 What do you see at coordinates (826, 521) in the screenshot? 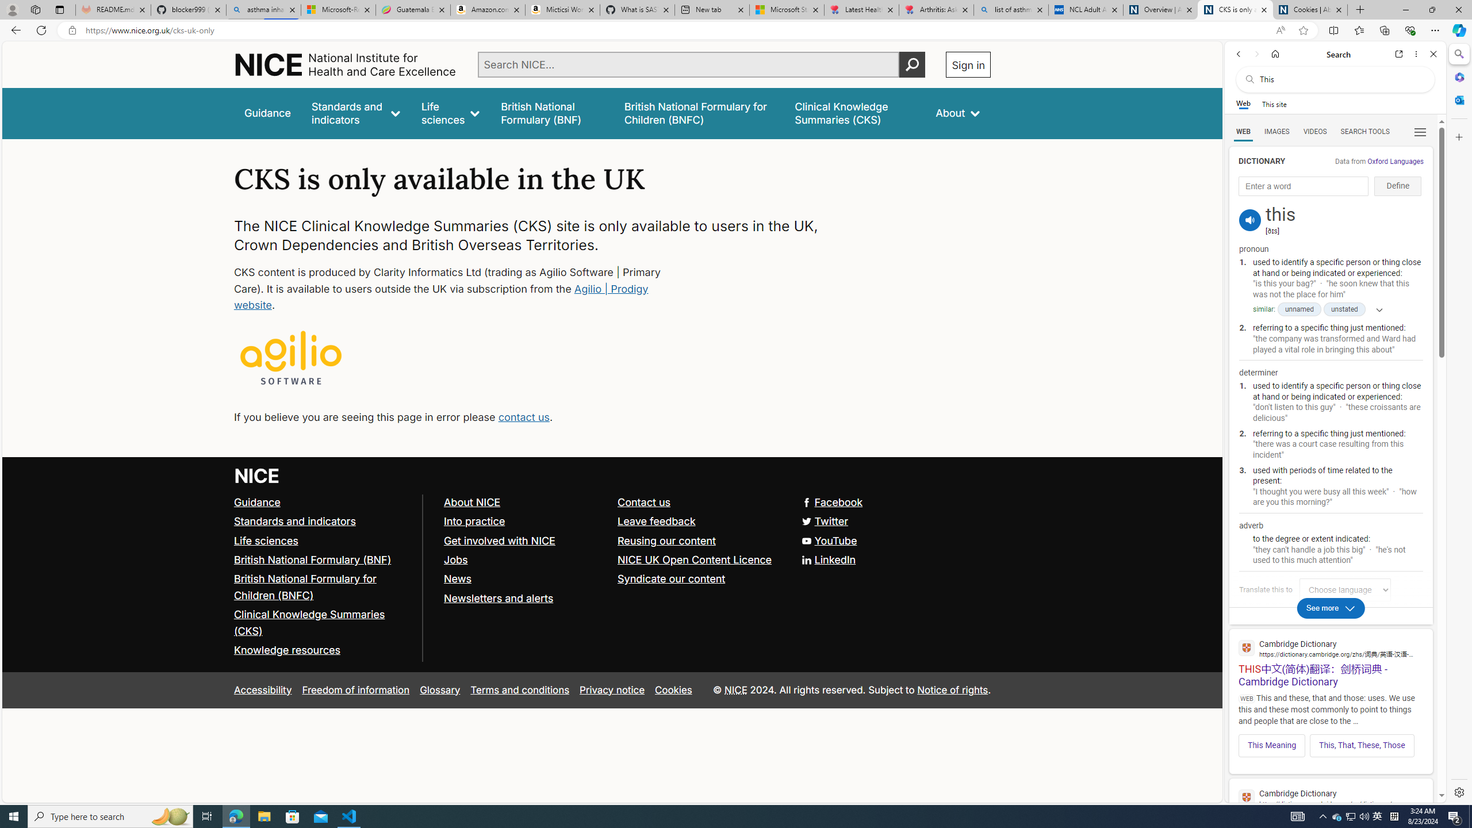
I see `Twitter` at bounding box center [826, 521].